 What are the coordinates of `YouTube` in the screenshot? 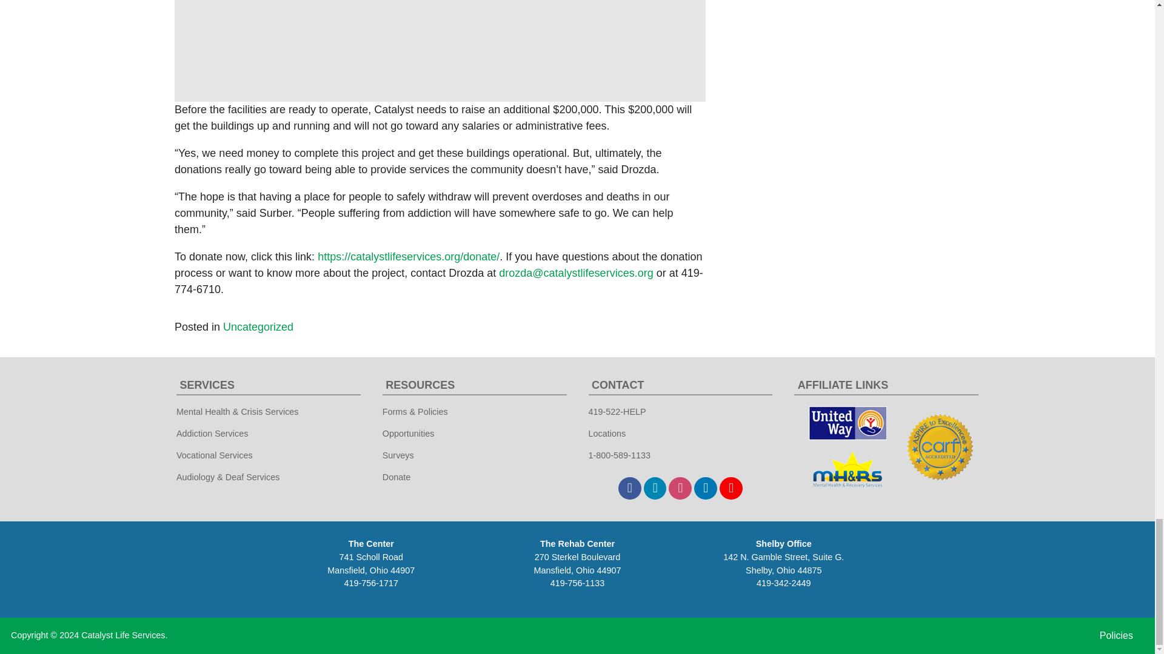 It's located at (731, 489).